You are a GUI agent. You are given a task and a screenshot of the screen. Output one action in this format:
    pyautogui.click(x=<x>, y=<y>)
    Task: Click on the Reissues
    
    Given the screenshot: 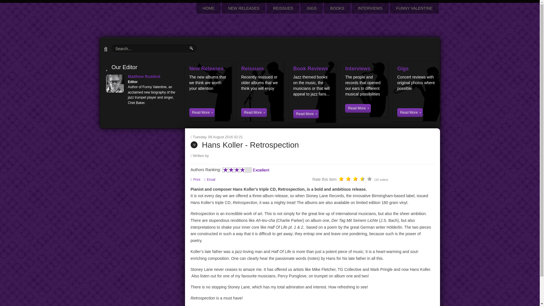 What is the action you would take?
    pyautogui.click(x=252, y=69)
    